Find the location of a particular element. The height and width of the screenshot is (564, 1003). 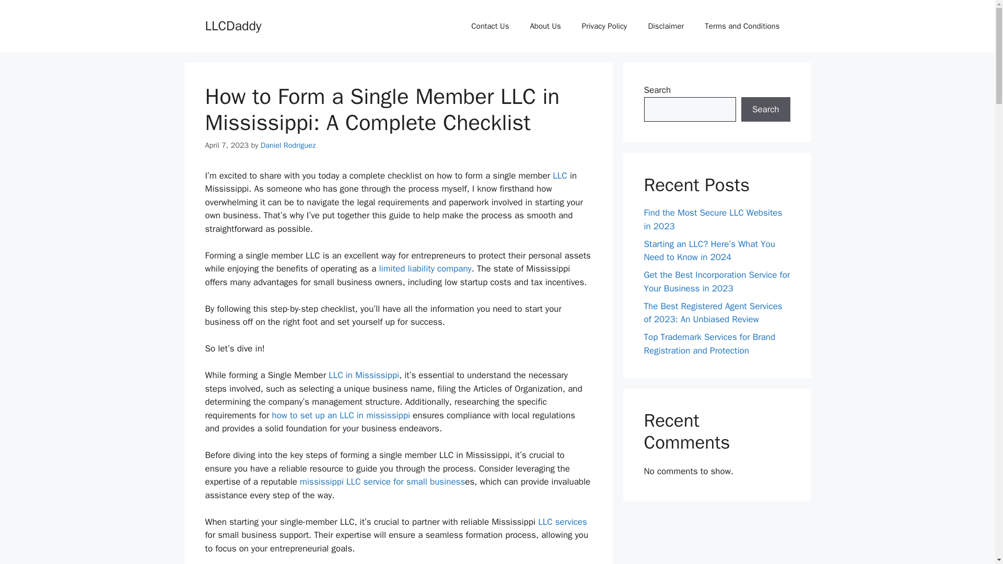

Terms and Conditions is located at coordinates (742, 26).